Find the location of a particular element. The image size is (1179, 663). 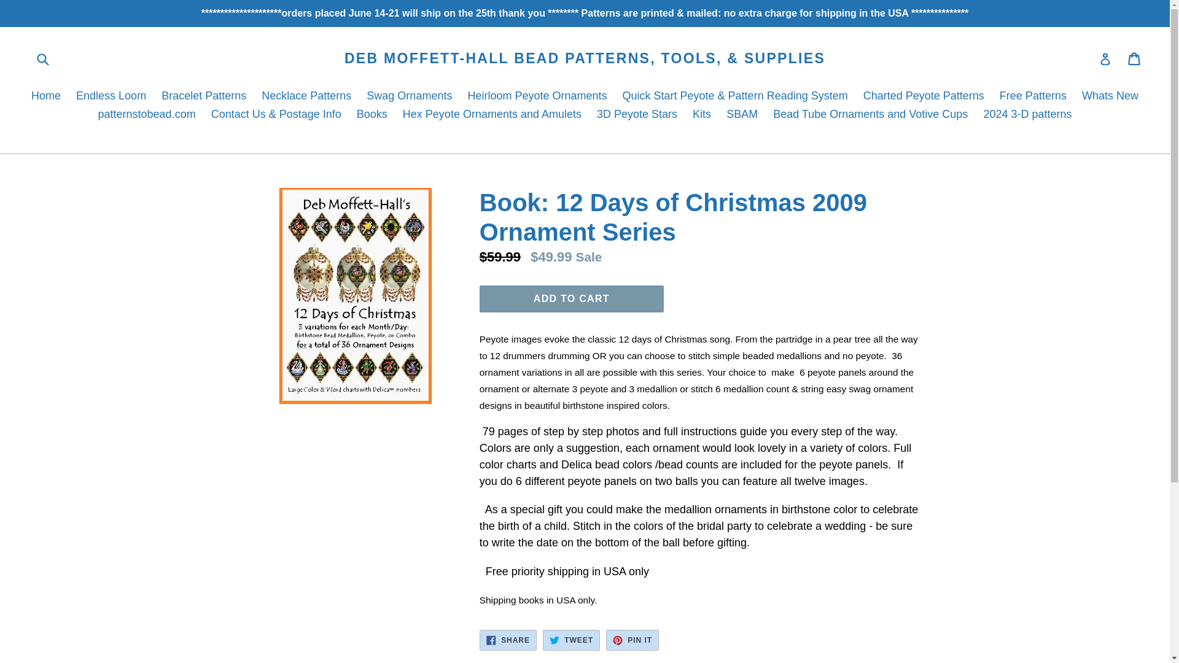

Submit is located at coordinates (42, 59).